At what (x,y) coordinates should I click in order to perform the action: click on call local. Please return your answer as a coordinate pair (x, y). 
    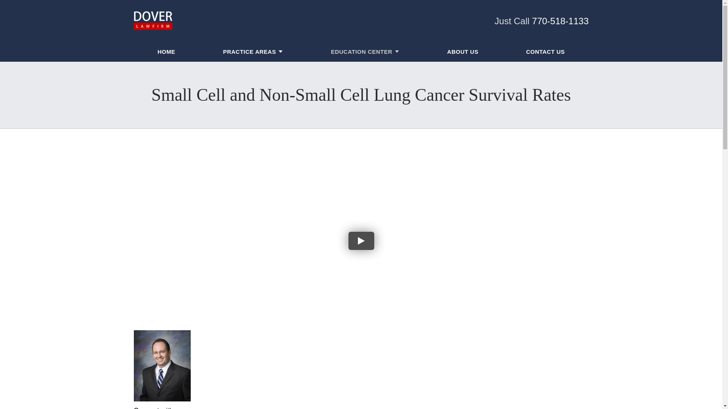
    Looking at the image, I should click on (560, 21).